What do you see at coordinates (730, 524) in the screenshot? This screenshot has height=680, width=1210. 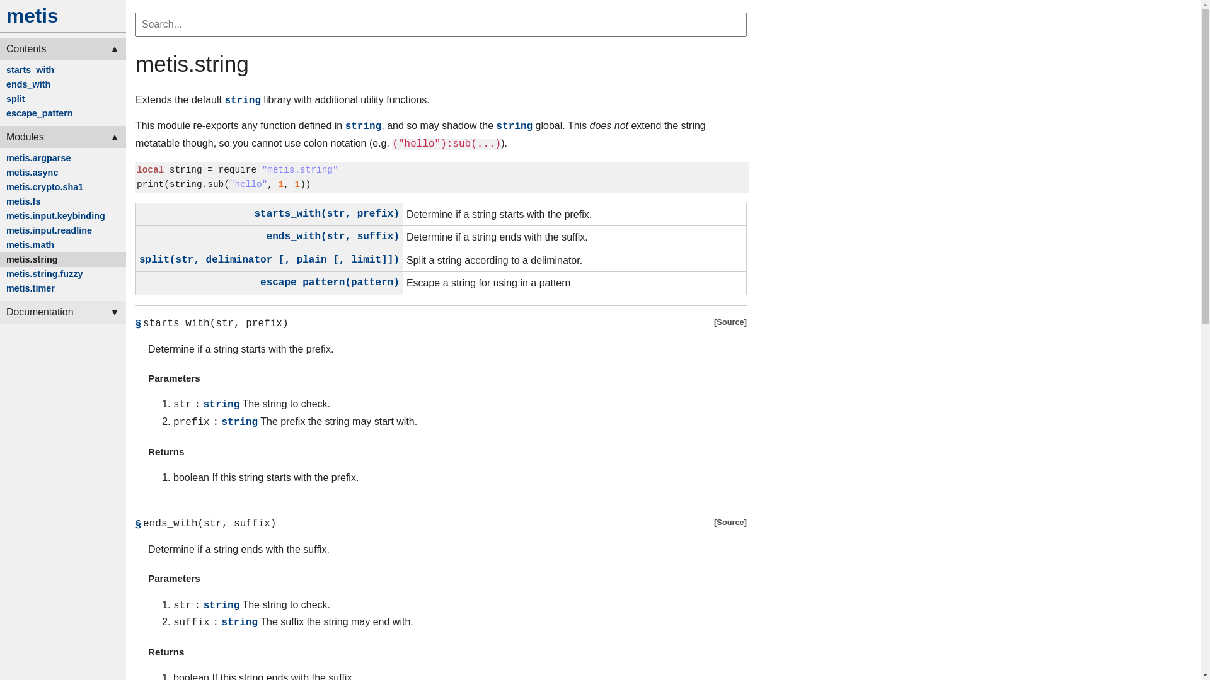 I see `Source` at bounding box center [730, 524].